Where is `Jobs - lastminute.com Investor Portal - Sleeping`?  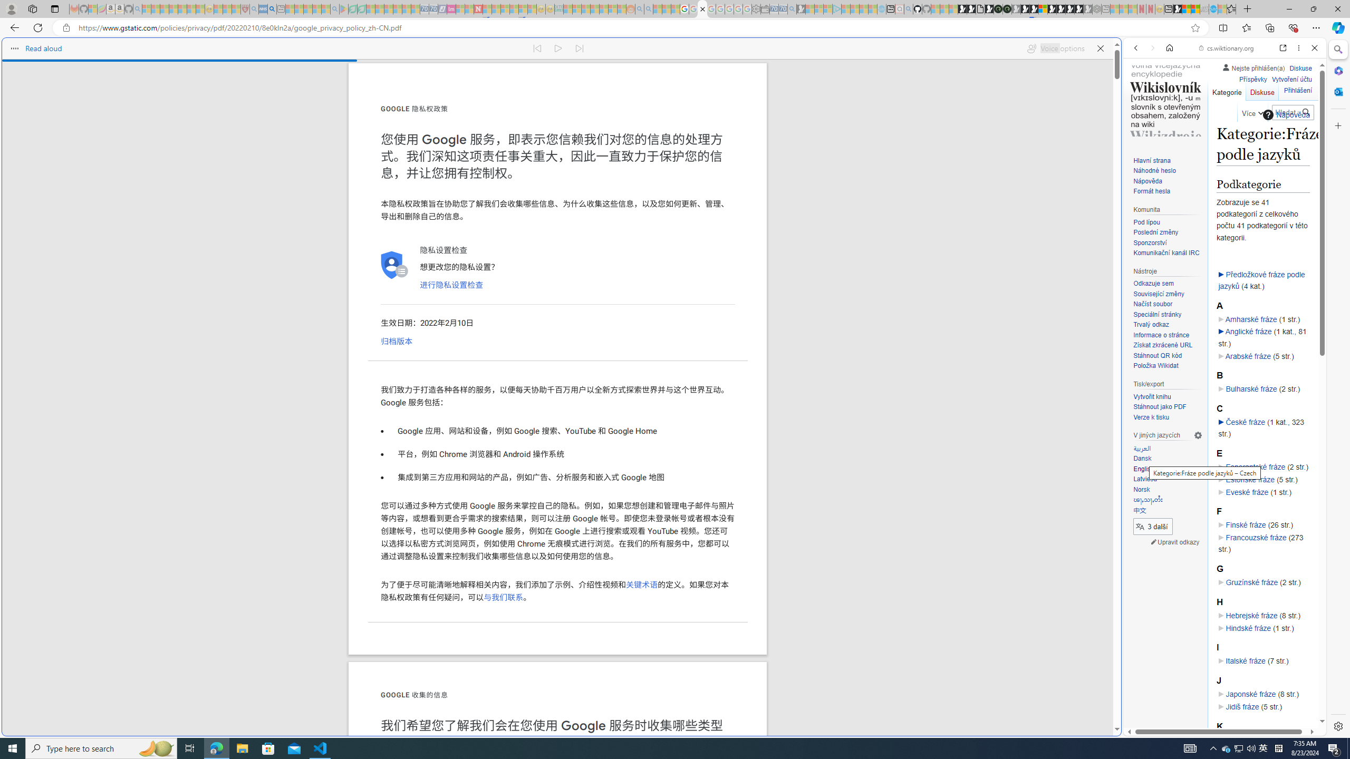
Jobs - lastminute.com Investor Portal - Sleeping is located at coordinates (451, 9).